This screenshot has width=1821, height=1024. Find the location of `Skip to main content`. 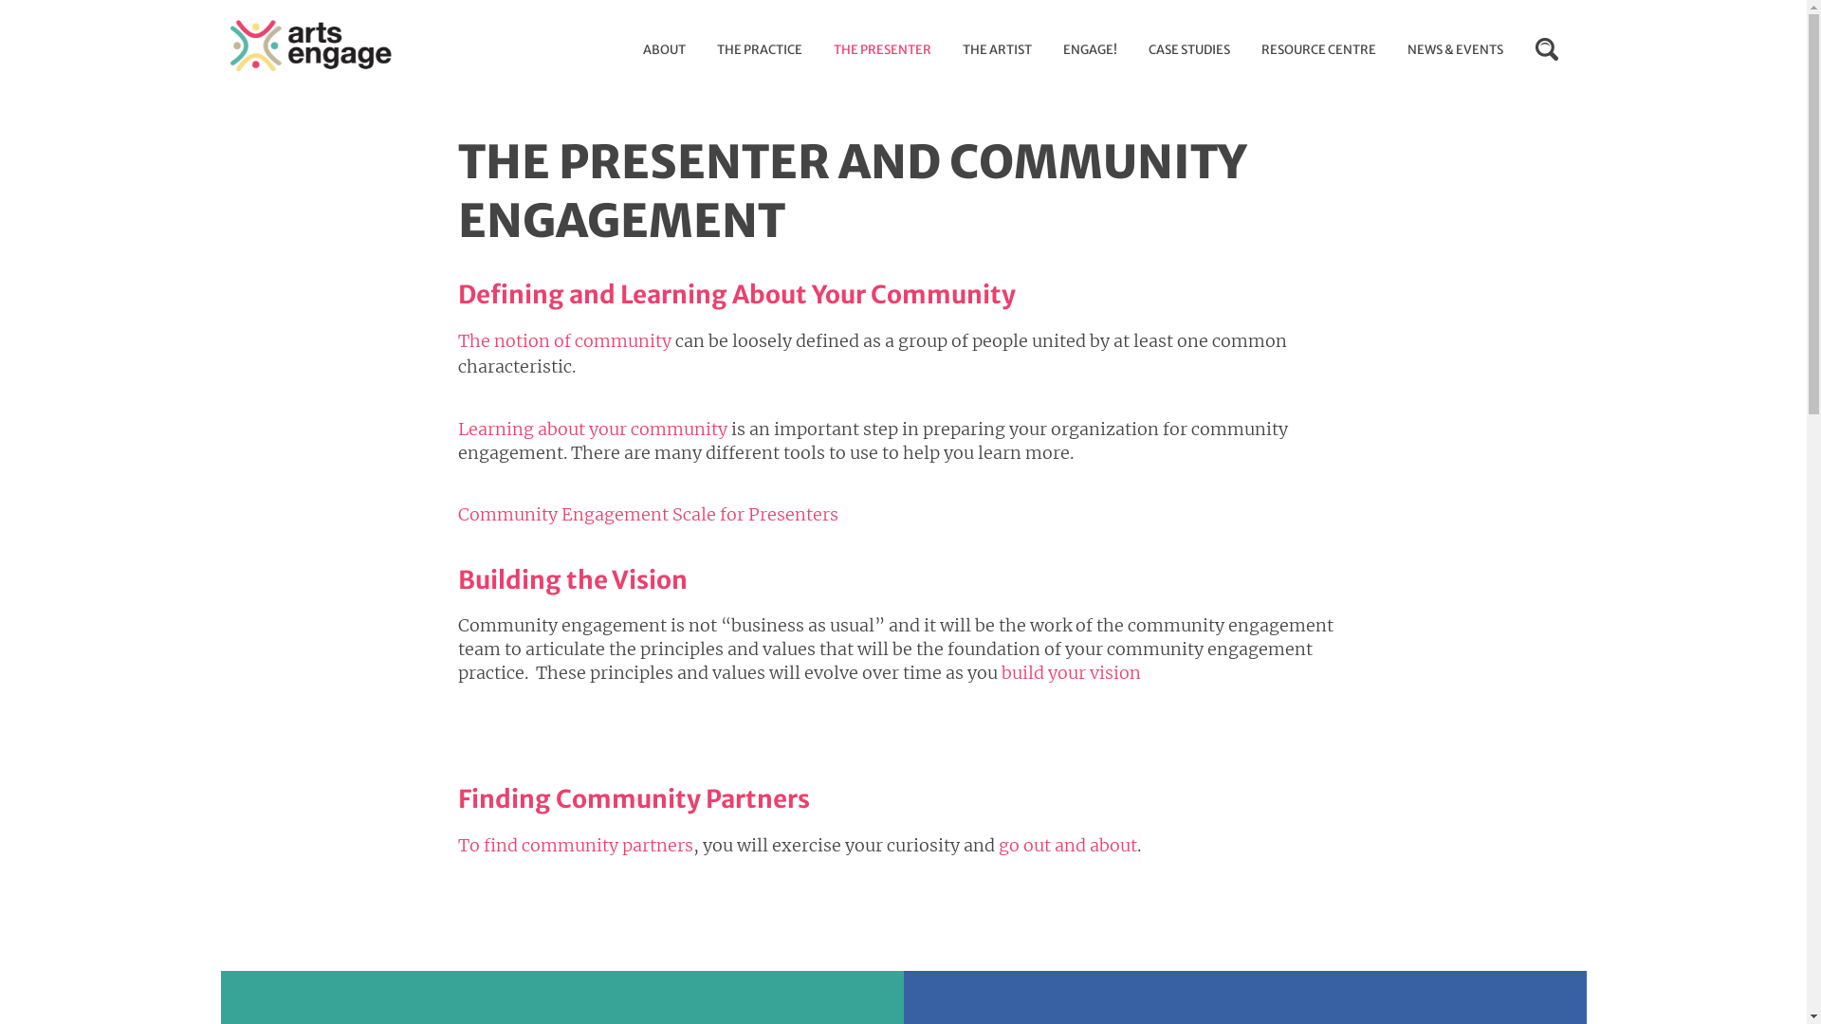

Skip to main content is located at coordinates (307, 95).